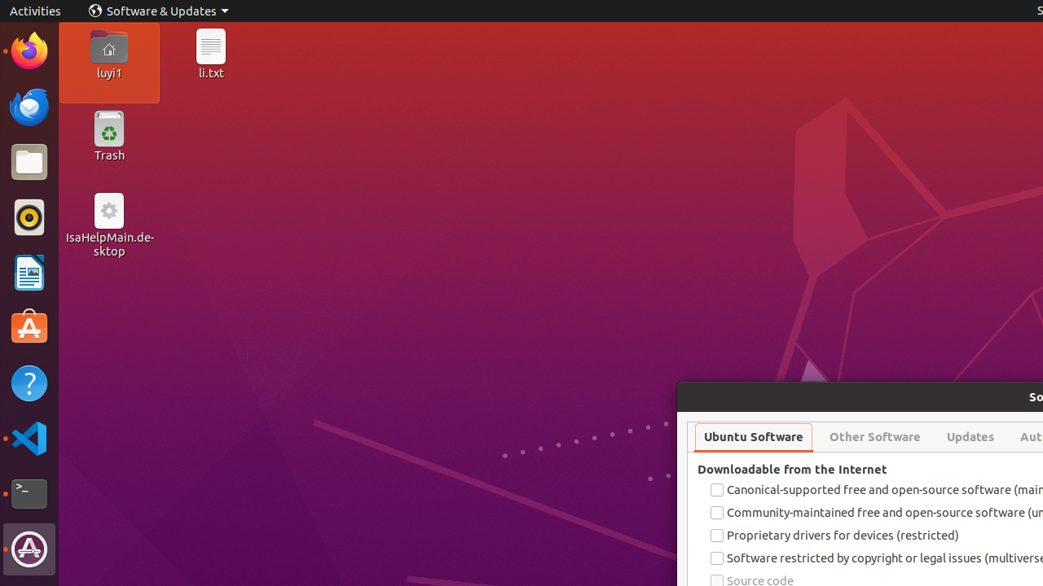  What do you see at coordinates (109, 244) in the screenshot?
I see `IsaHelpMain.desktop` at bounding box center [109, 244].